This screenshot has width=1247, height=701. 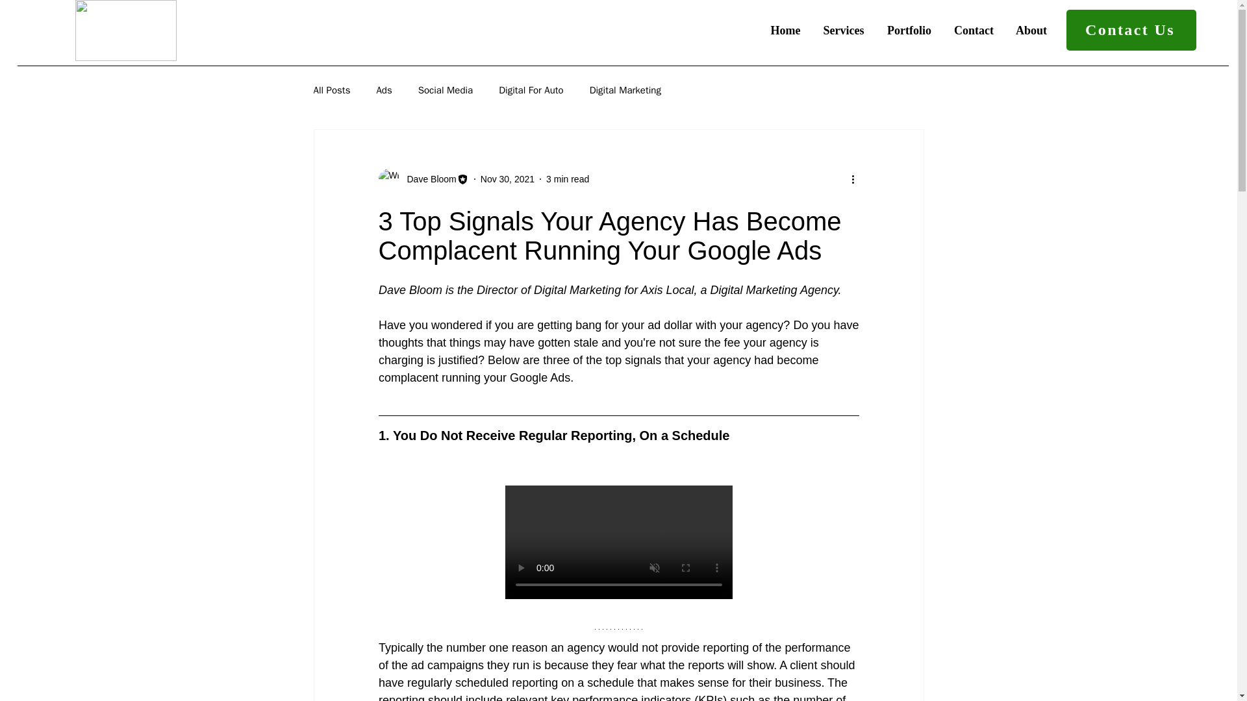 I want to click on 3 min read, so click(x=567, y=179).